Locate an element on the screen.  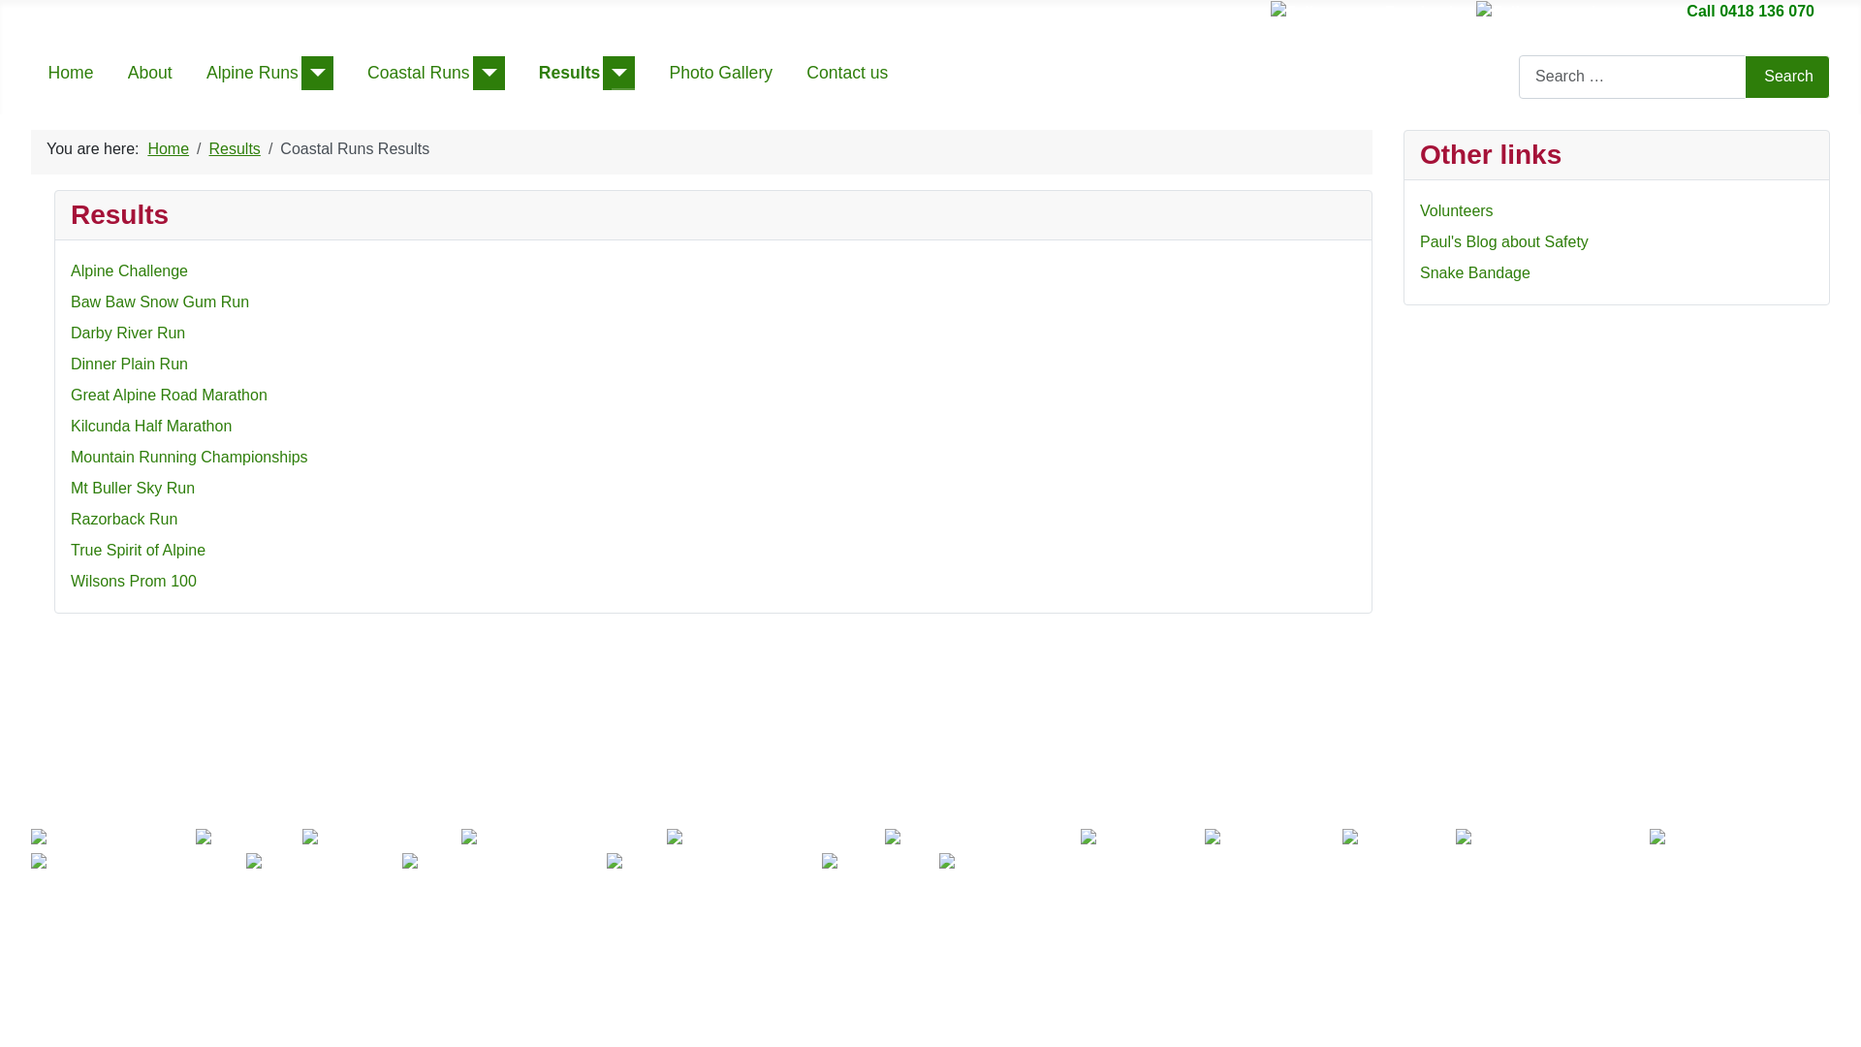
Cedarwood Apartments is located at coordinates (980, 840).